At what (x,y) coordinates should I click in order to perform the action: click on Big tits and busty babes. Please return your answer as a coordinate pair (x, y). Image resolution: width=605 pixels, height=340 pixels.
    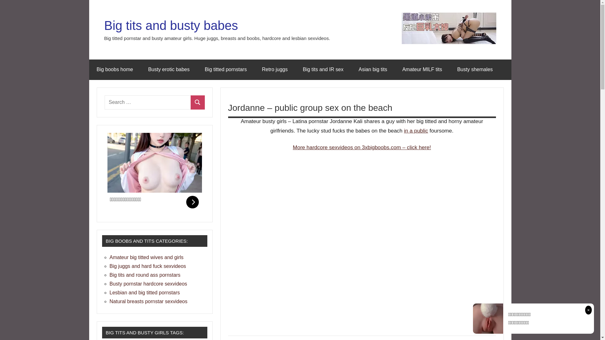
    Looking at the image, I should click on (171, 25).